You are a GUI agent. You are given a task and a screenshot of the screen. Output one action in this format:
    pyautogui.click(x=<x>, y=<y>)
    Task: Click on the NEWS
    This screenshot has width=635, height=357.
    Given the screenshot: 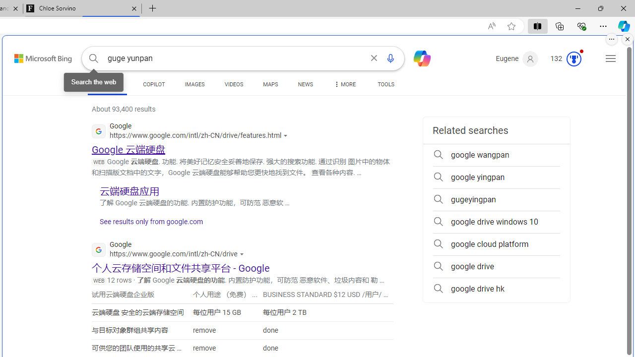 What is the action you would take?
    pyautogui.click(x=305, y=86)
    